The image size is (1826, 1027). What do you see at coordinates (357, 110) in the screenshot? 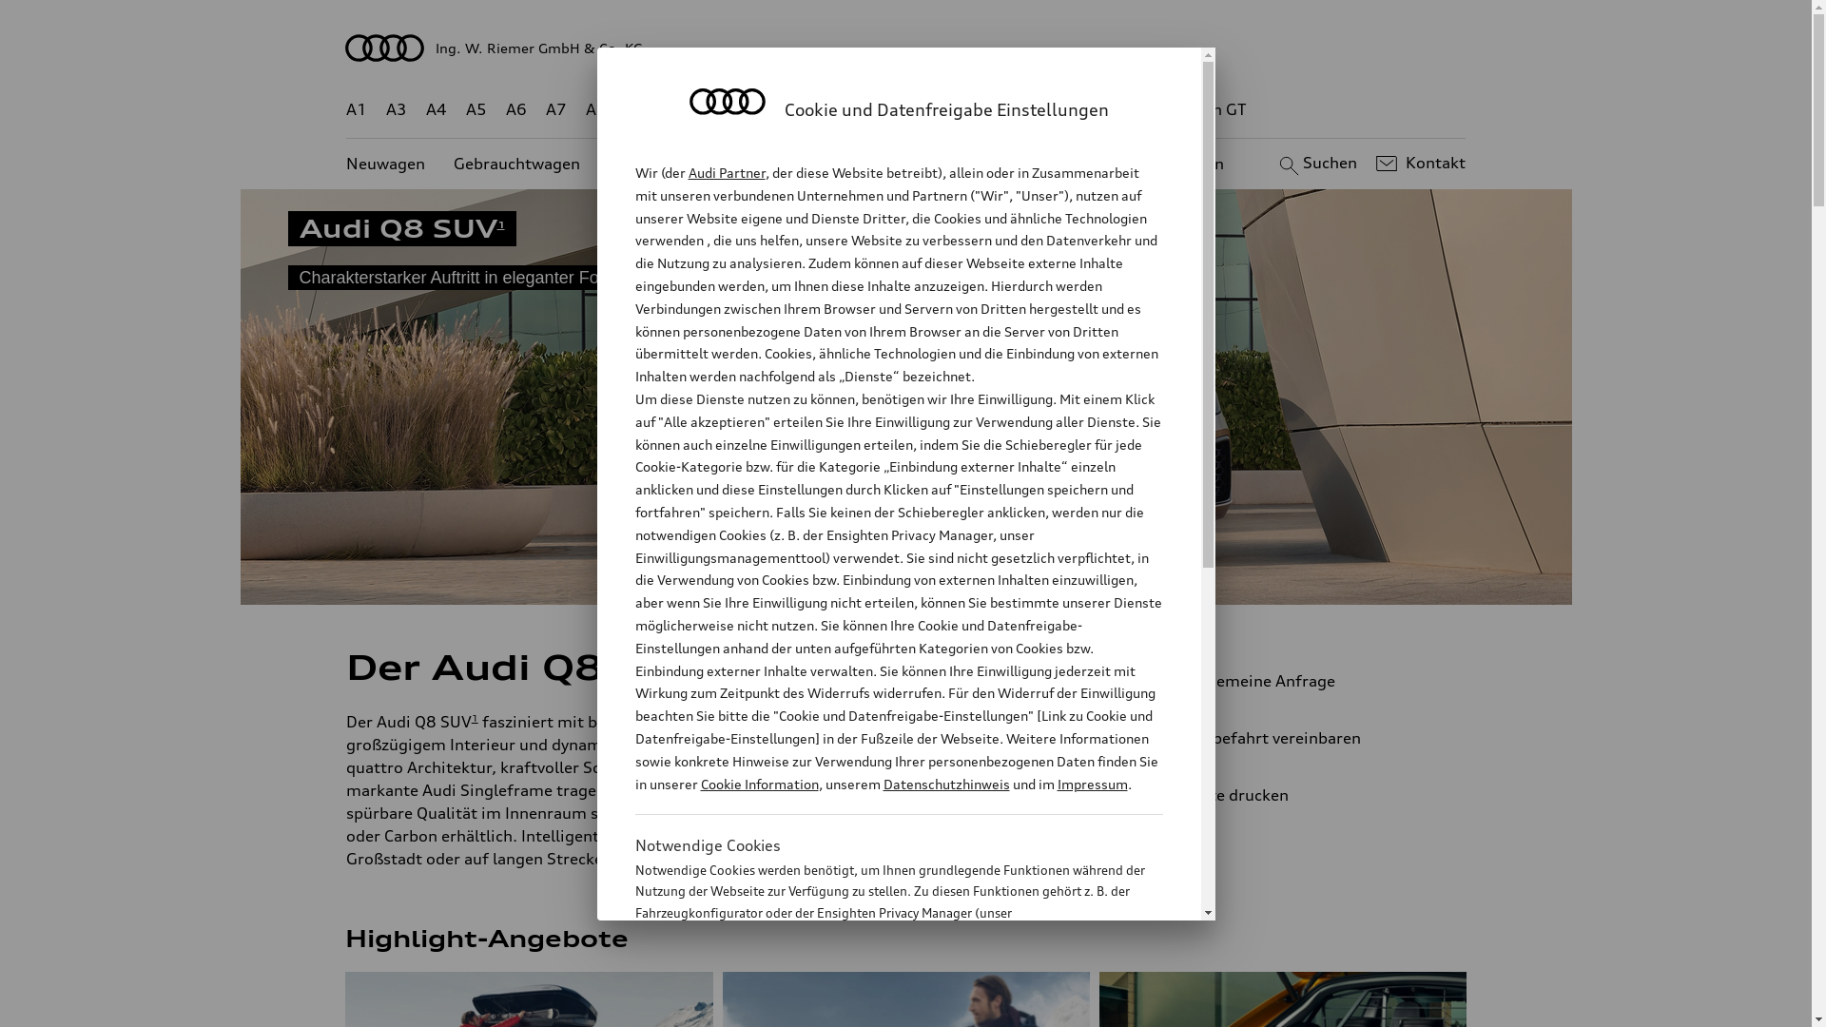
I see `A1` at bounding box center [357, 110].